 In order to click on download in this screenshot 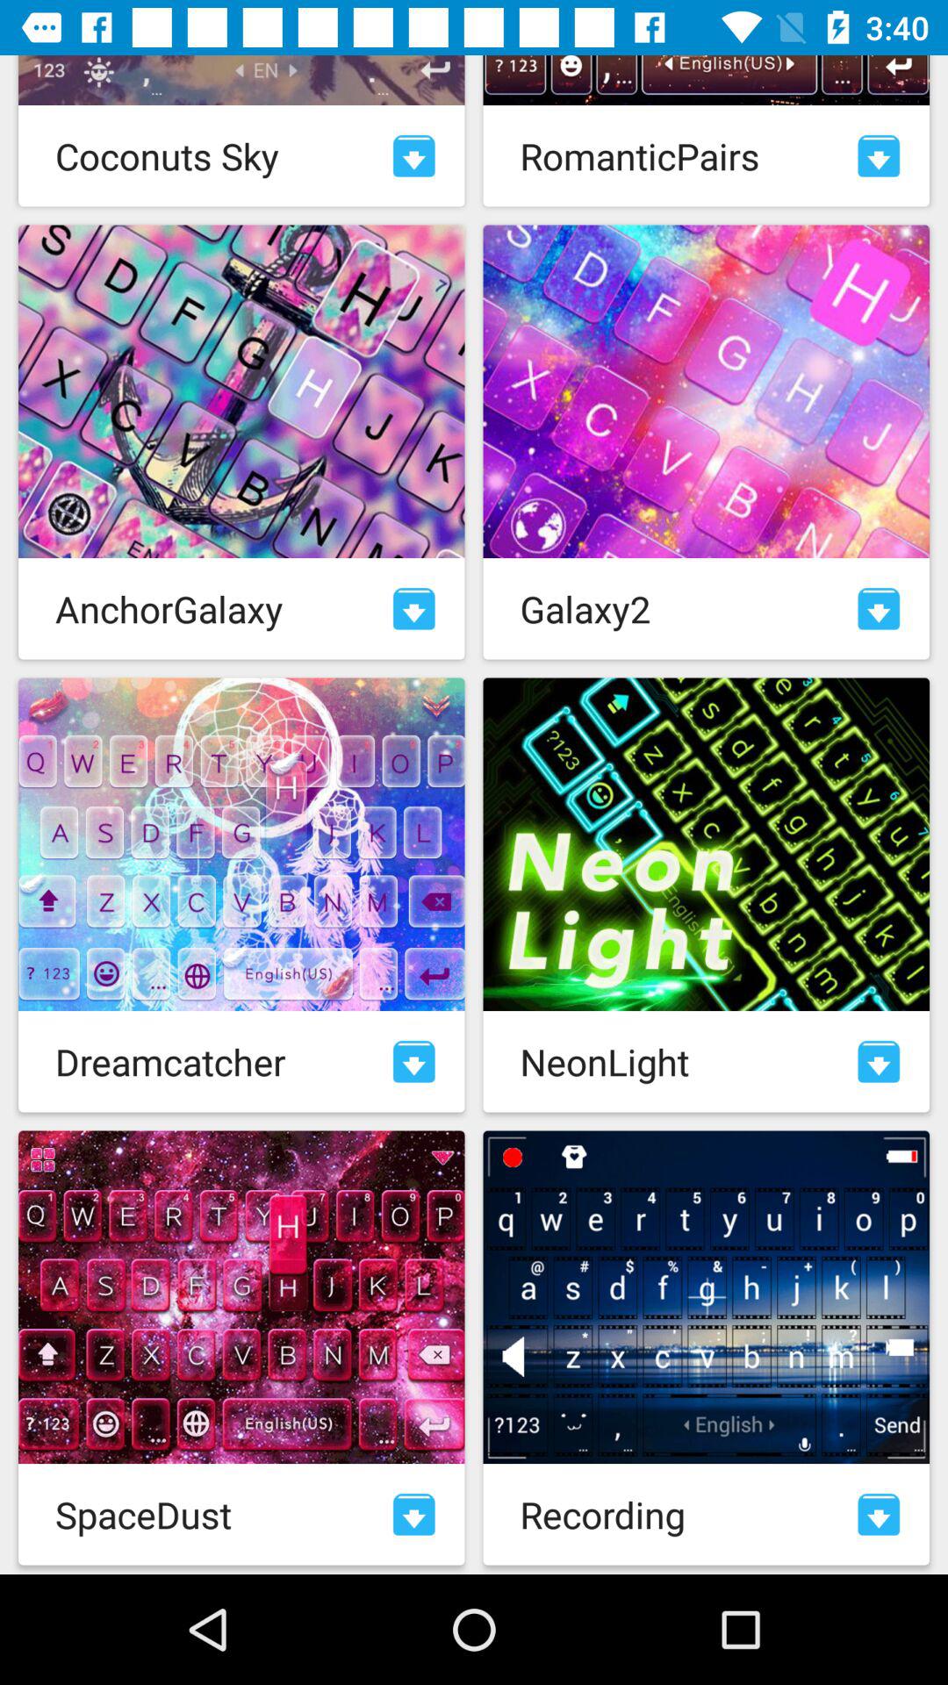, I will do `click(414, 1515)`.